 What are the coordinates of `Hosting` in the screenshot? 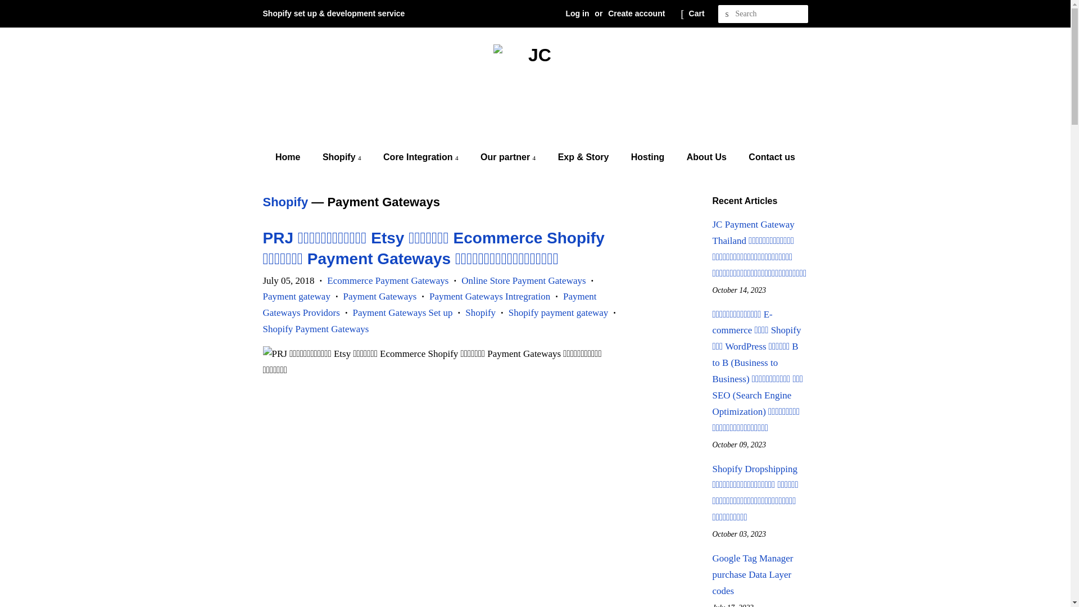 It's located at (650, 157).